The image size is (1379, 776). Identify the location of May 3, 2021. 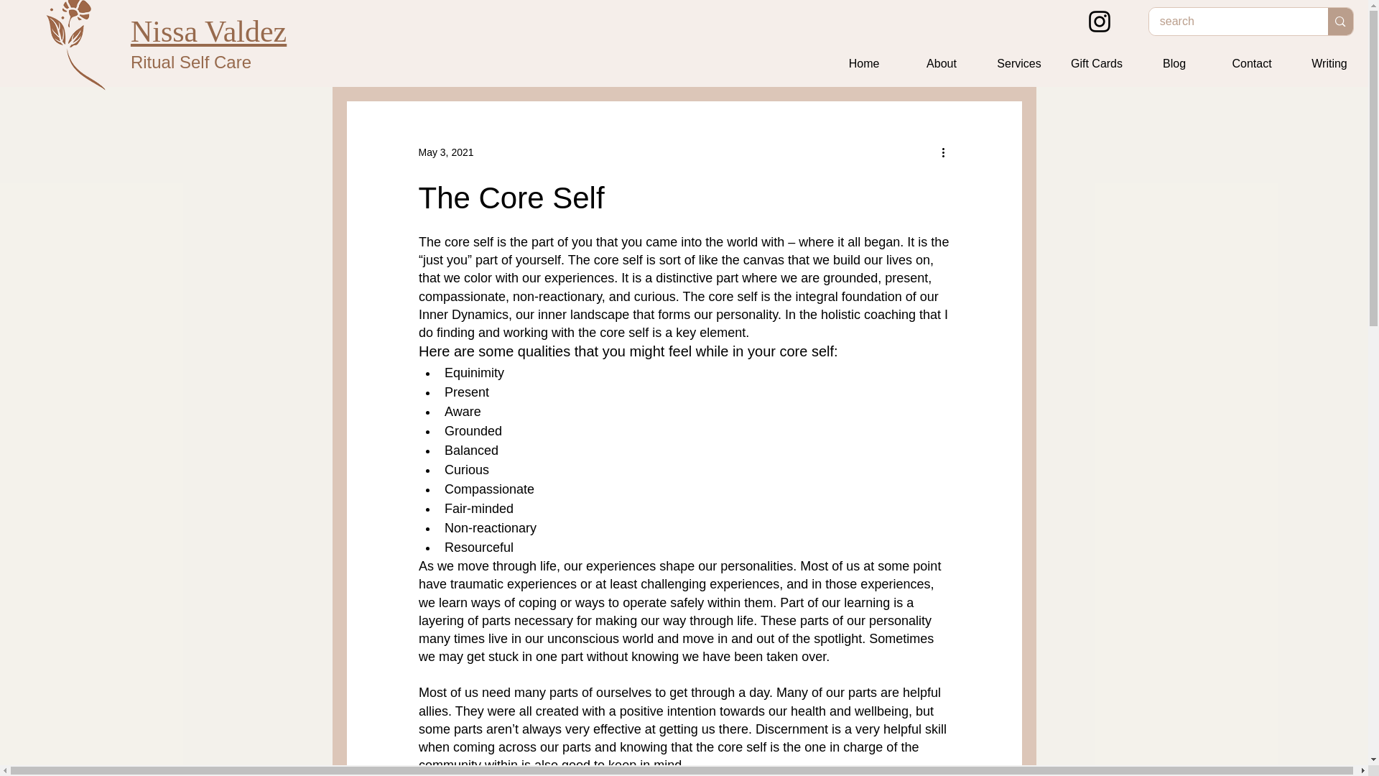
(445, 152).